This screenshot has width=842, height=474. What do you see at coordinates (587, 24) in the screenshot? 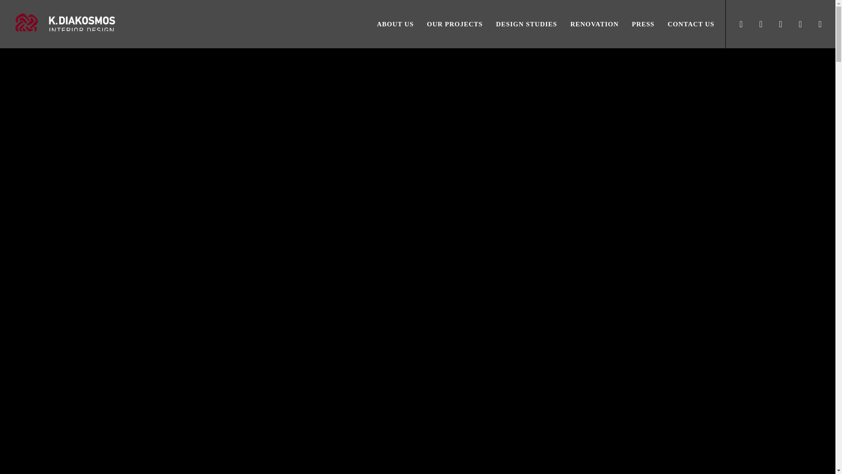
I see `RENOVATION` at bounding box center [587, 24].